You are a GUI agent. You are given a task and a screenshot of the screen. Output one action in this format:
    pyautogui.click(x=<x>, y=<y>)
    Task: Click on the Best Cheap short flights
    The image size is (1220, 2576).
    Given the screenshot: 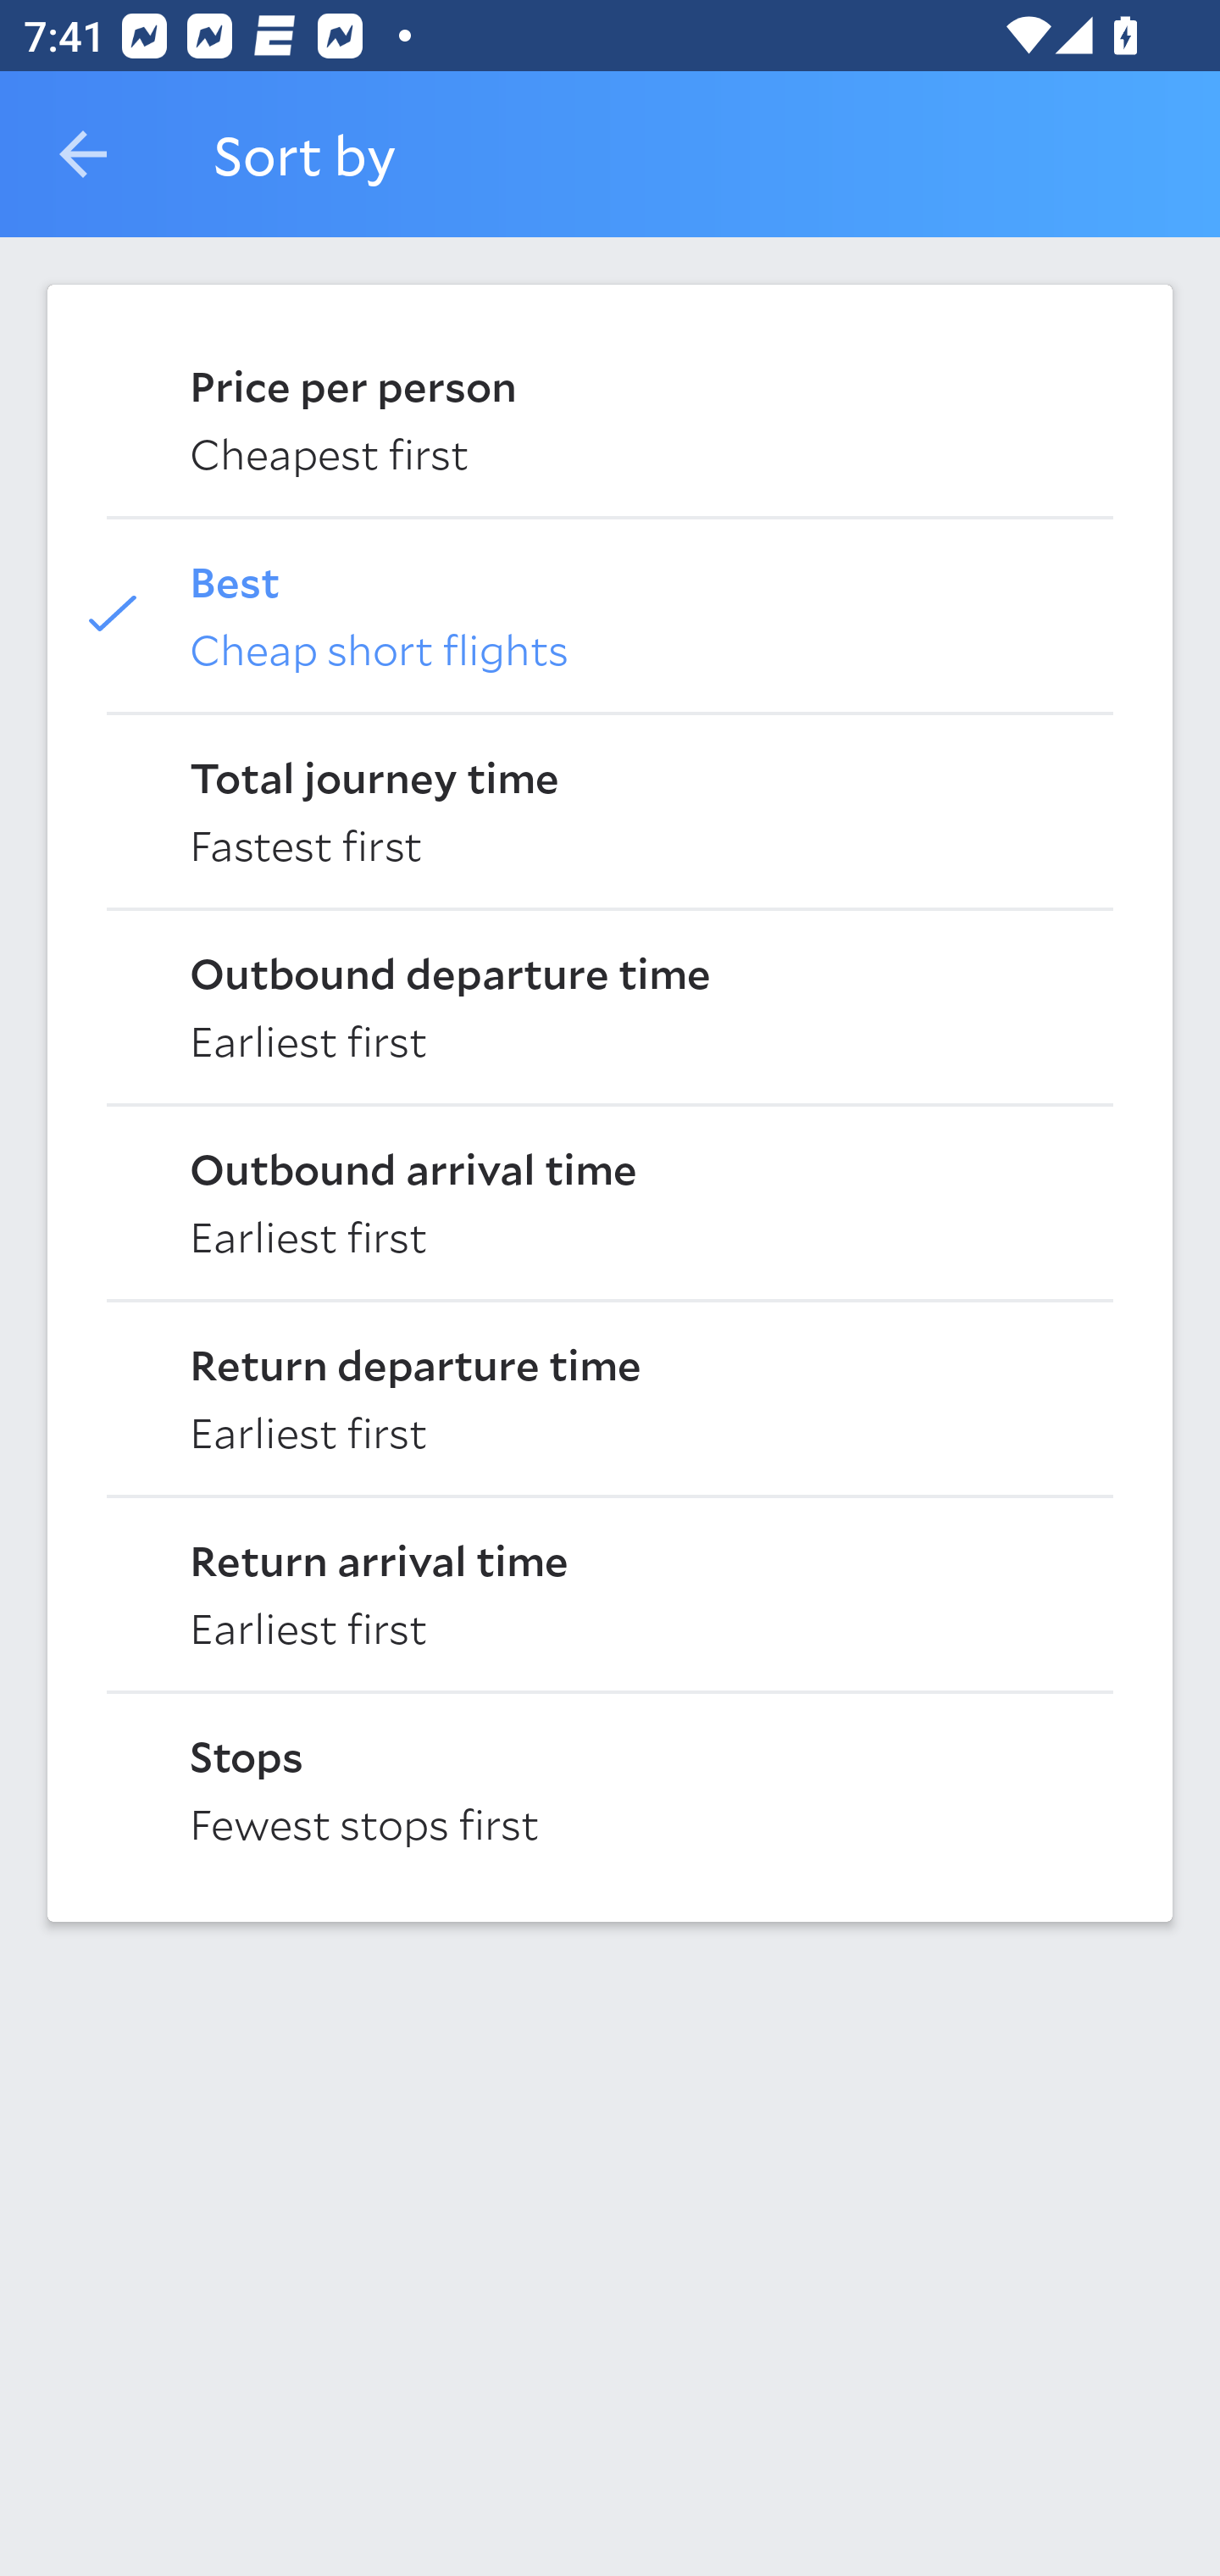 What is the action you would take?
    pyautogui.click(x=610, y=613)
    